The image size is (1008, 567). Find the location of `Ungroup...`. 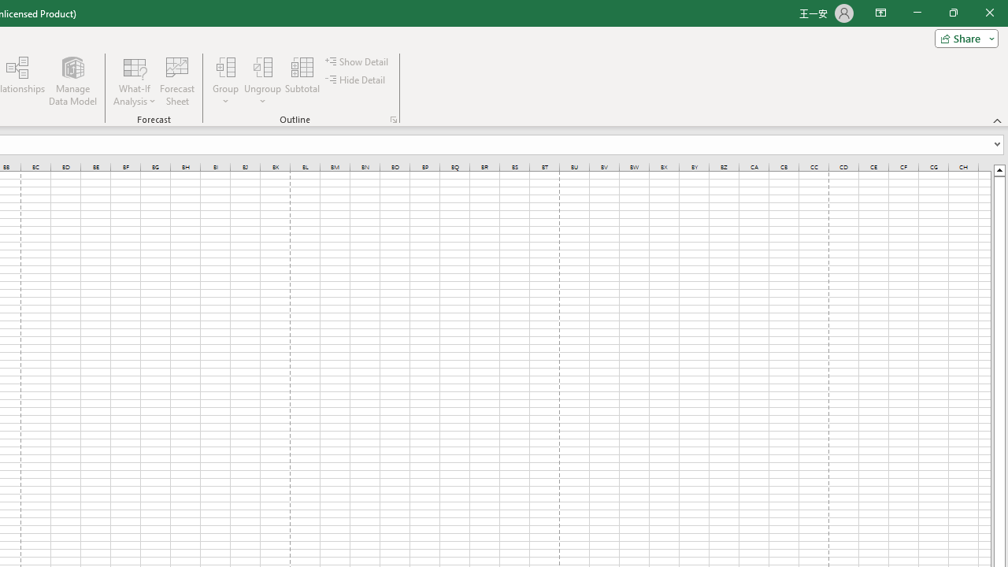

Ungroup... is located at coordinates (263, 66).